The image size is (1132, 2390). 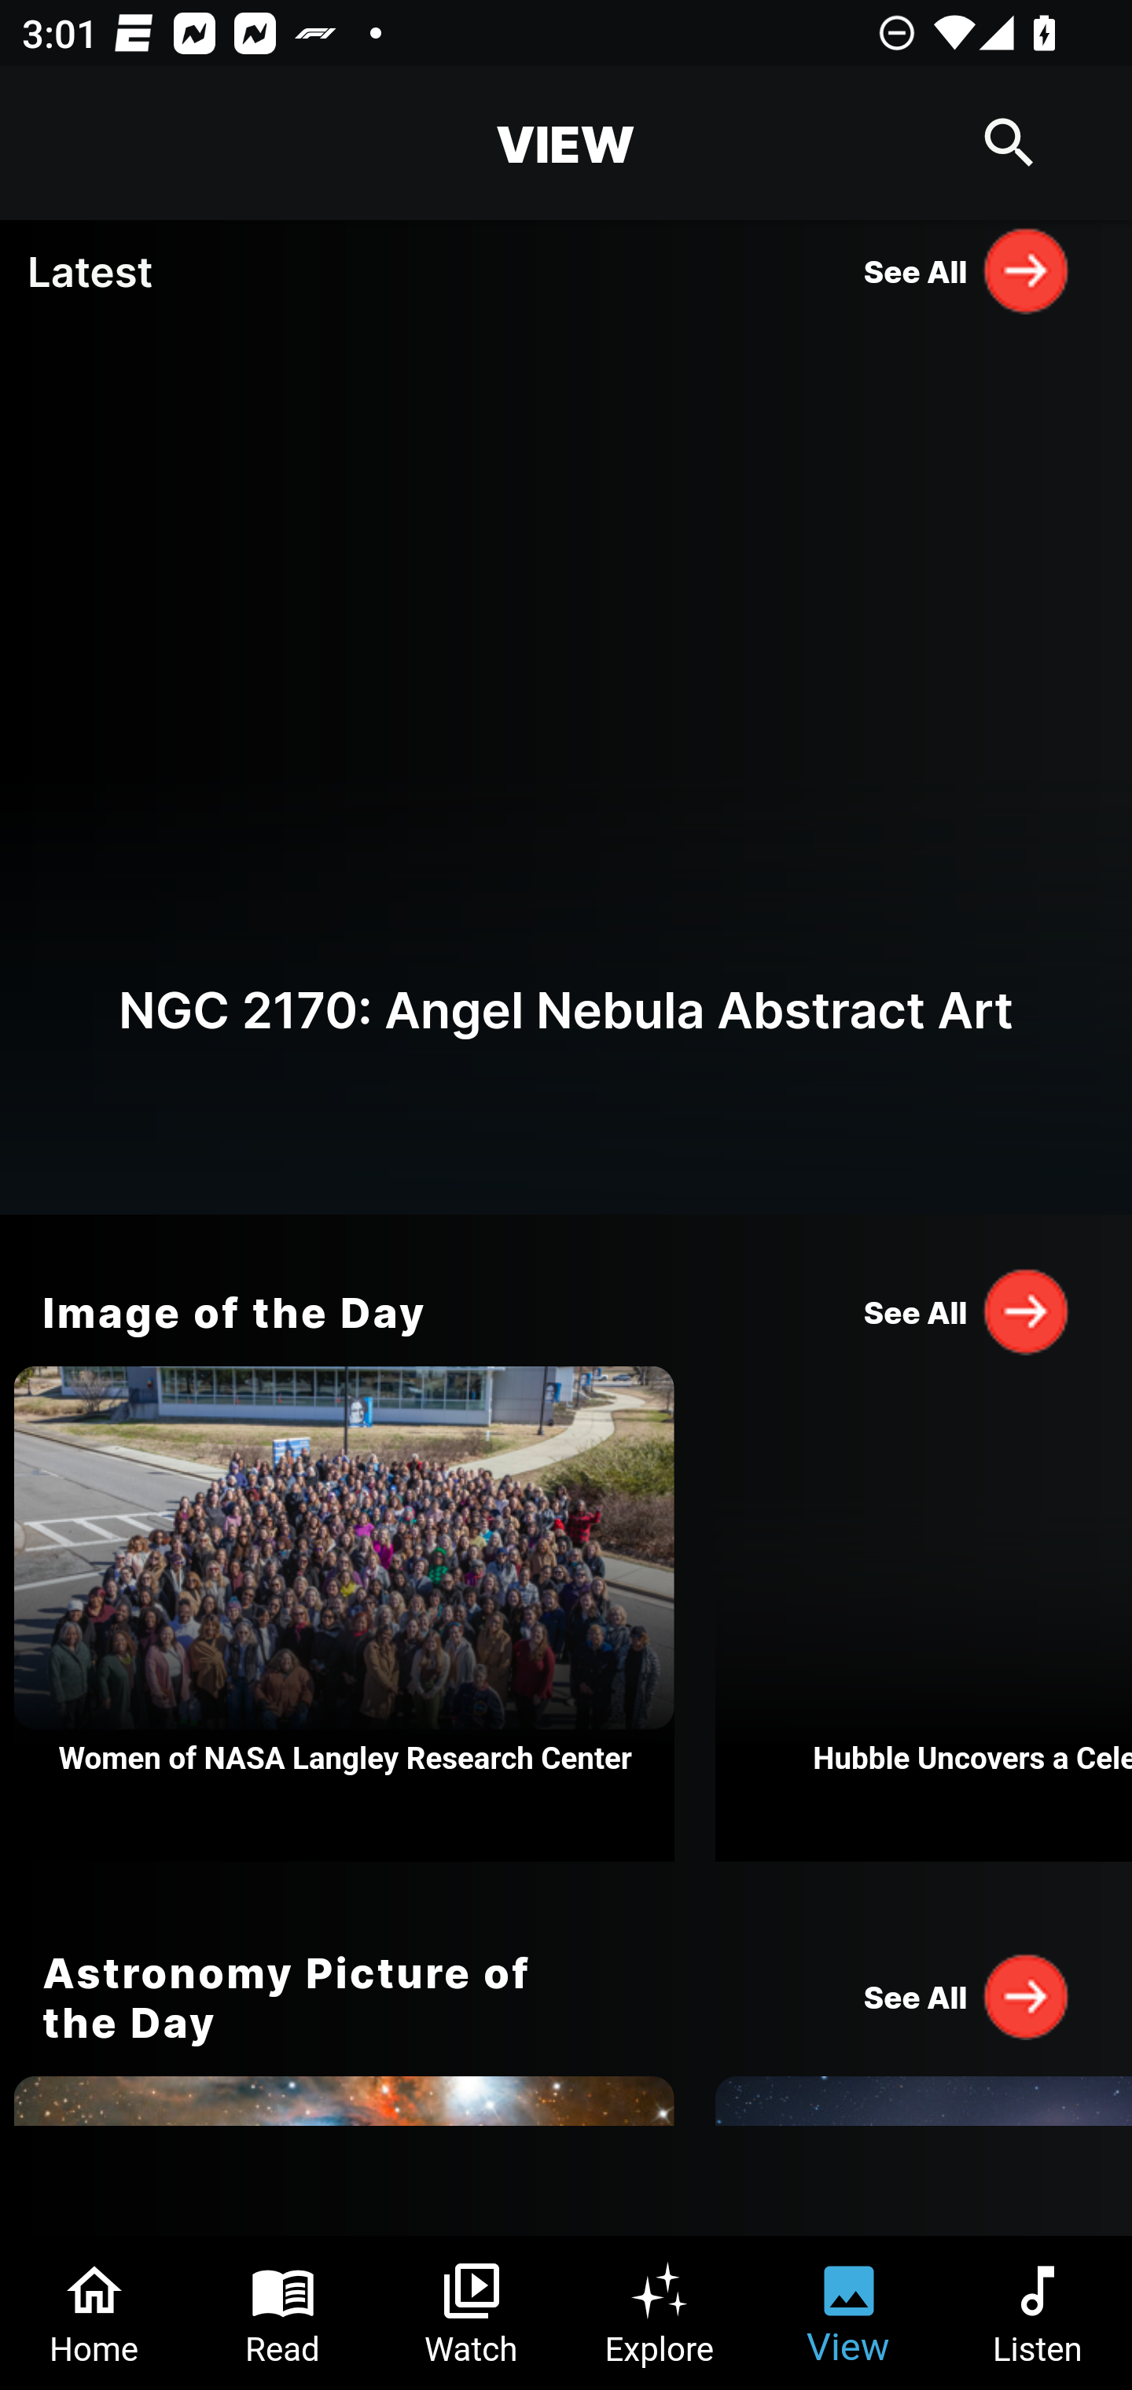 What do you see at coordinates (94, 2313) in the screenshot?
I see `Home
Tab 1 of 6` at bounding box center [94, 2313].